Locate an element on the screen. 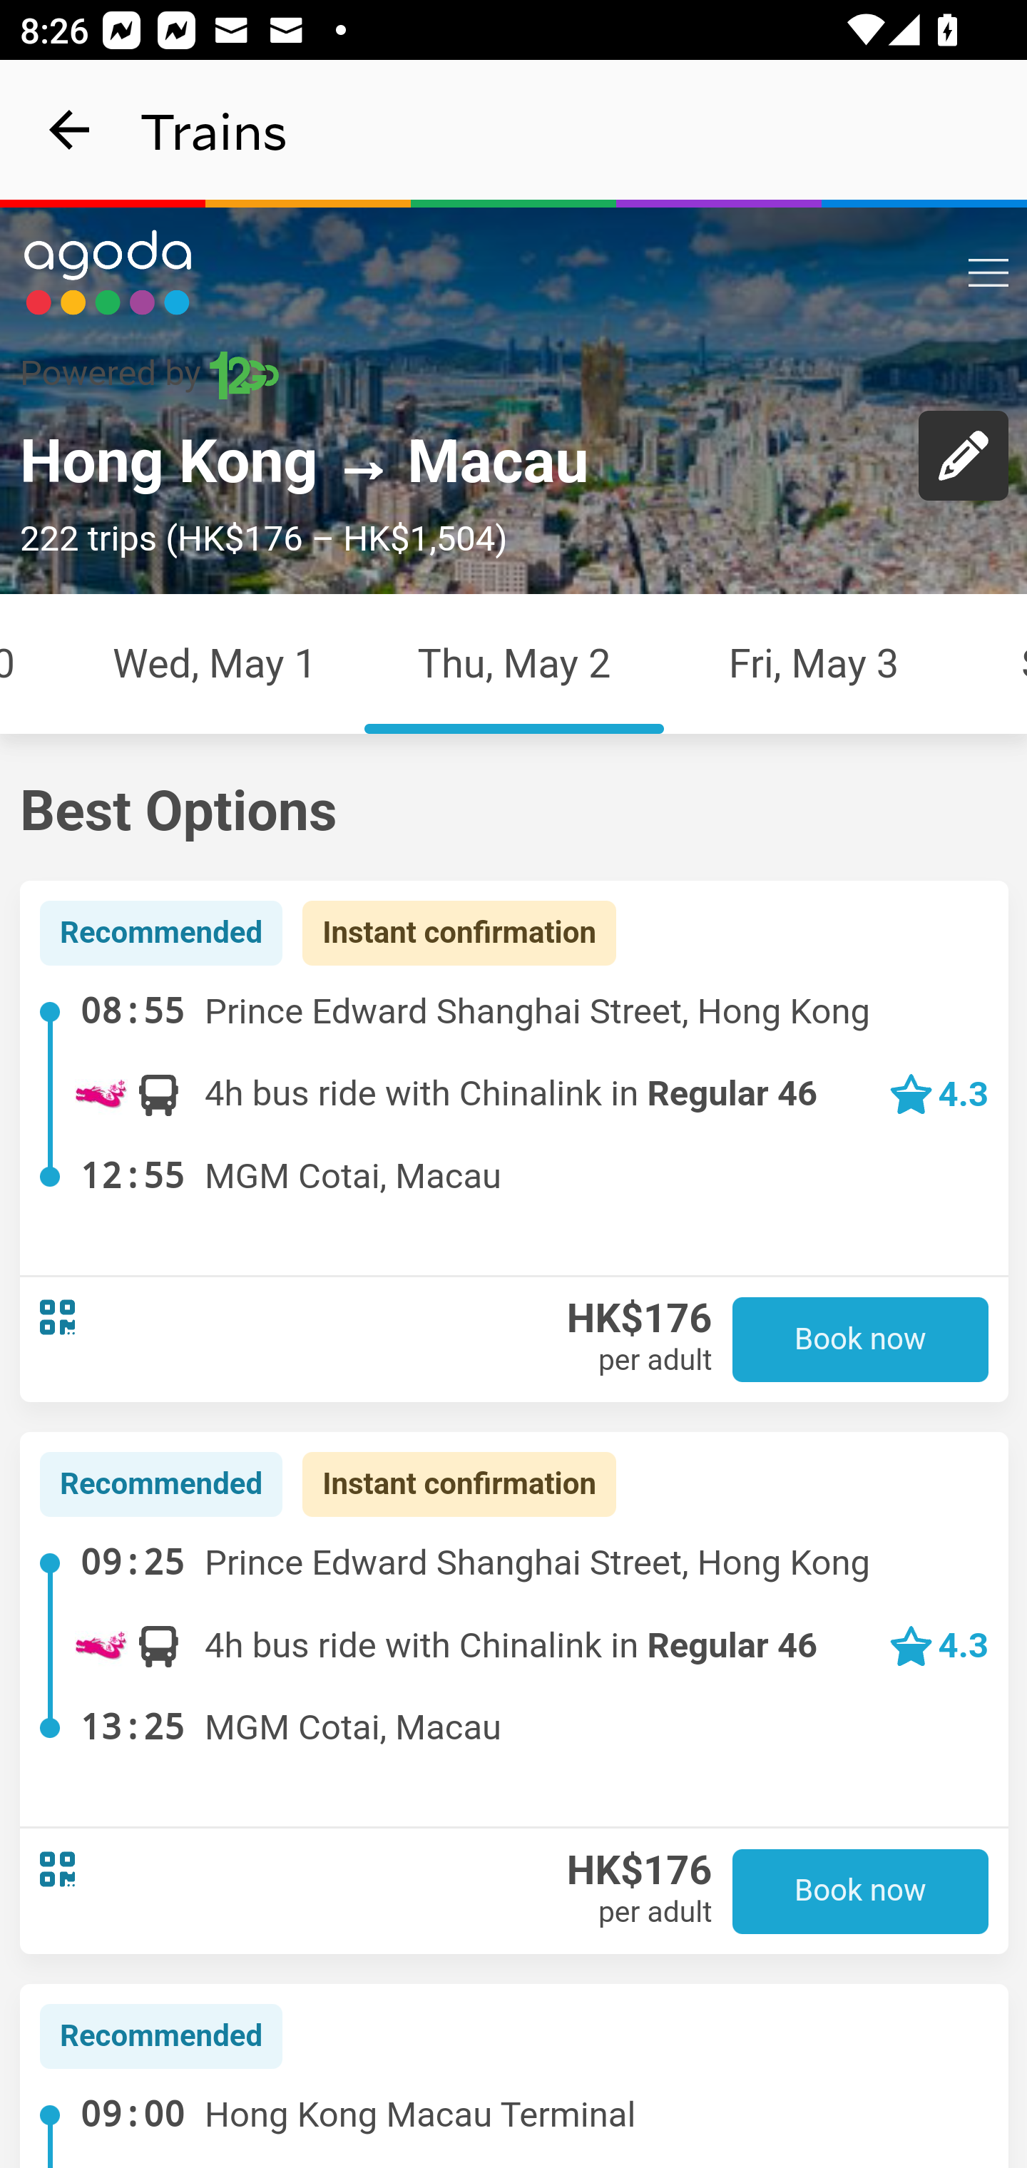 The width and height of the screenshot is (1027, 2168). 4.3 is located at coordinates (938, 1094).